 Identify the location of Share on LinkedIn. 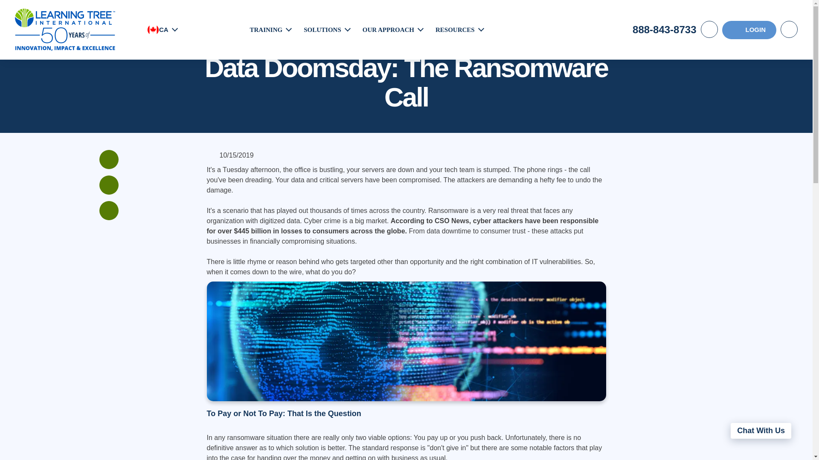
(108, 185).